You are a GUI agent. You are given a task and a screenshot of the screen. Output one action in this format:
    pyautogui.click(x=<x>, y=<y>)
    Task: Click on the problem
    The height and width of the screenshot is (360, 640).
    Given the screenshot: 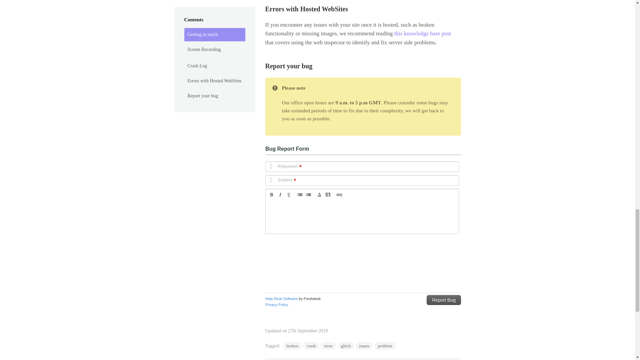 What is the action you would take?
    pyautogui.click(x=385, y=346)
    